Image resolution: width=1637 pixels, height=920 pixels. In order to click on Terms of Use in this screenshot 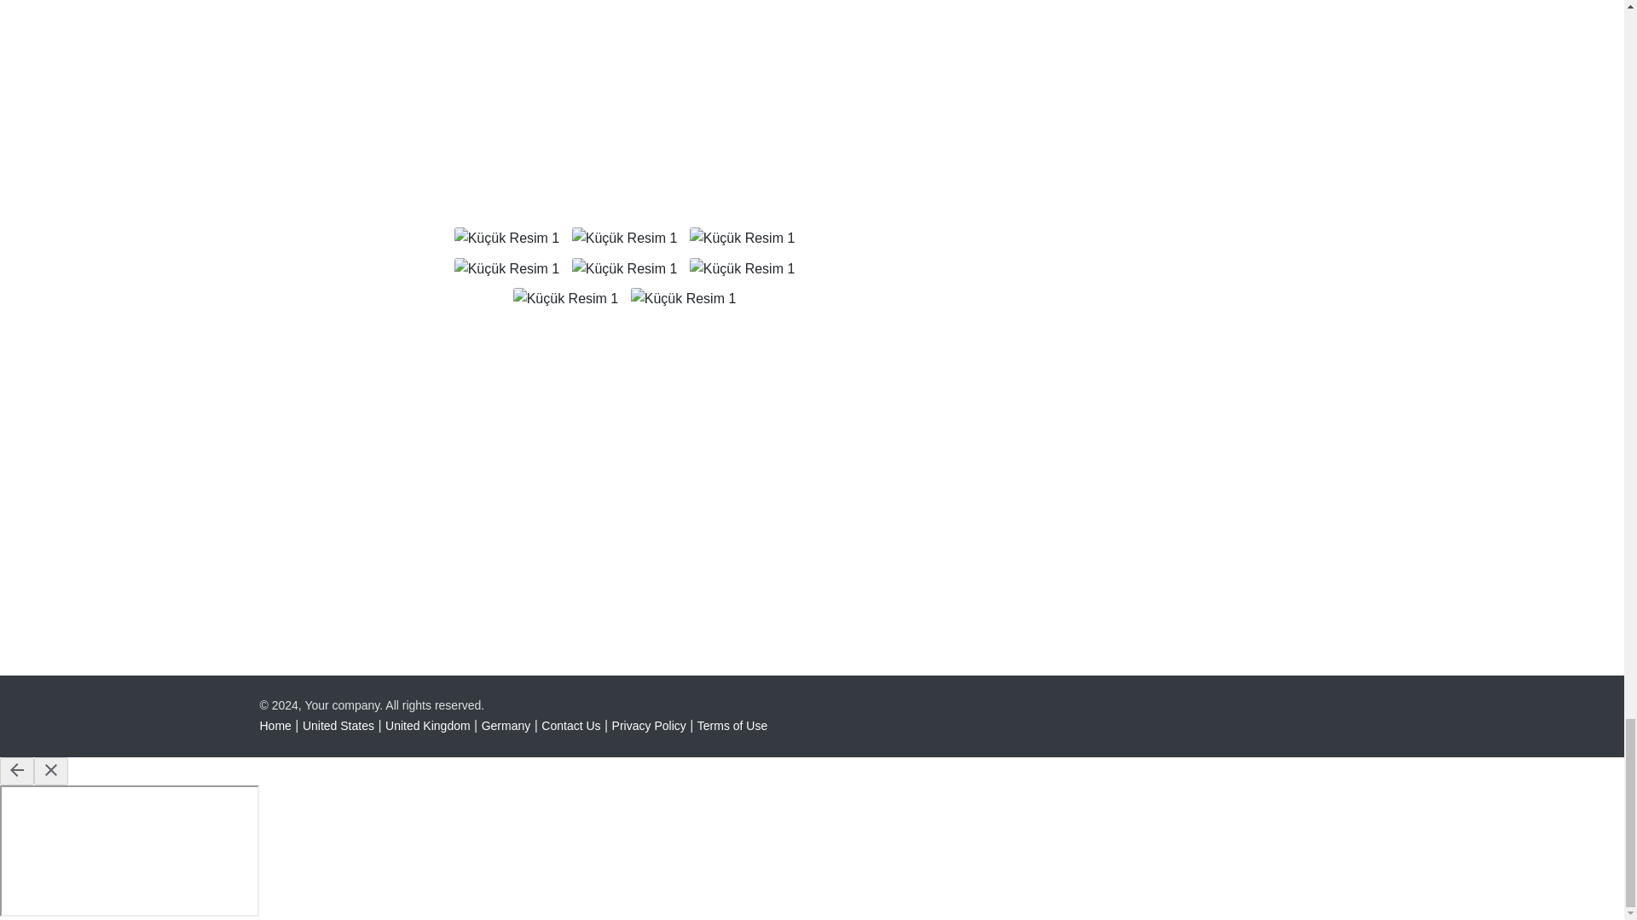, I will do `click(732, 725)`.